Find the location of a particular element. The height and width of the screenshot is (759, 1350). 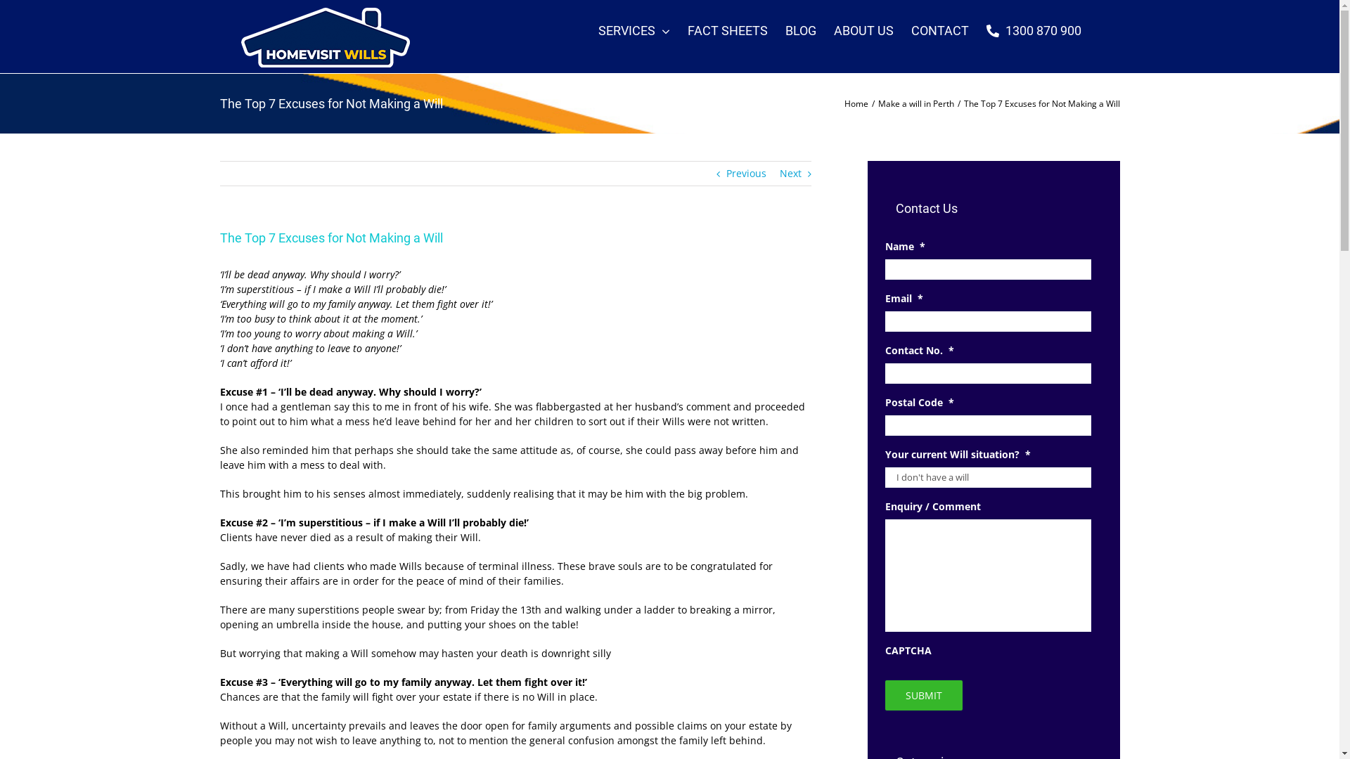

SERVICES is located at coordinates (634, 30).